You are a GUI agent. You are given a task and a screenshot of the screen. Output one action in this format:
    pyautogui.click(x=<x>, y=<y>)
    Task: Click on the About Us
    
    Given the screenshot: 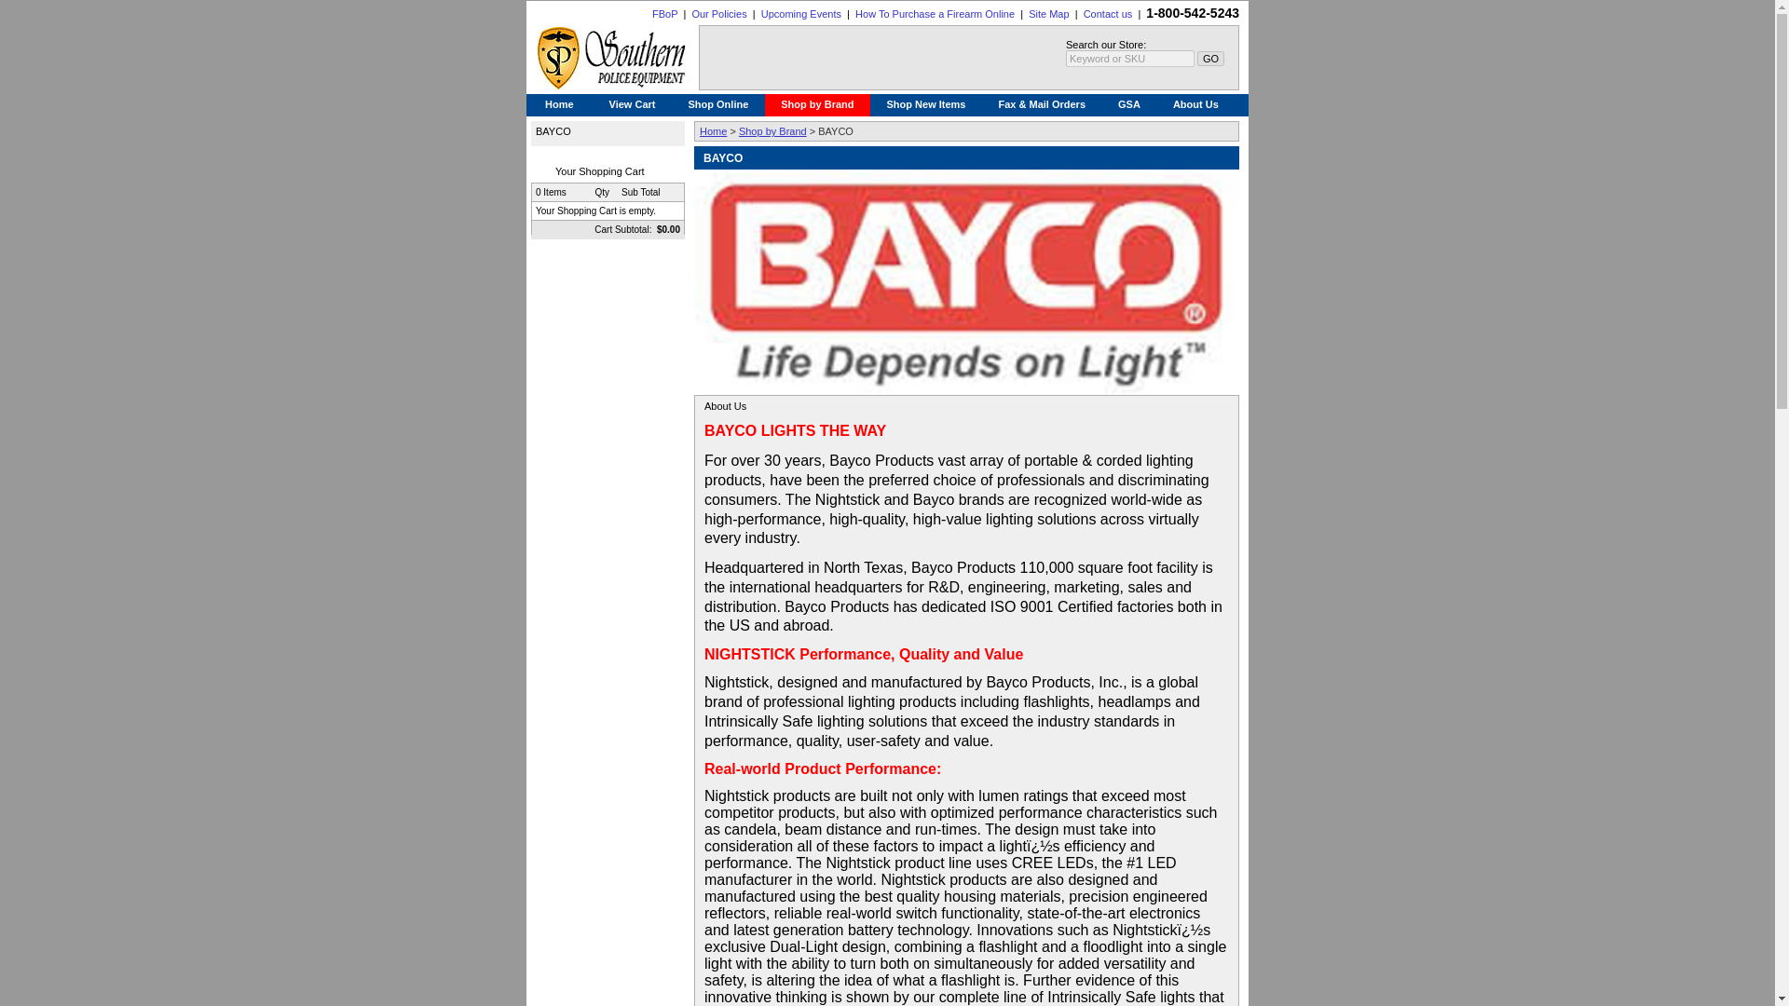 What is the action you would take?
    pyautogui.click(x=1195, y=105)
    